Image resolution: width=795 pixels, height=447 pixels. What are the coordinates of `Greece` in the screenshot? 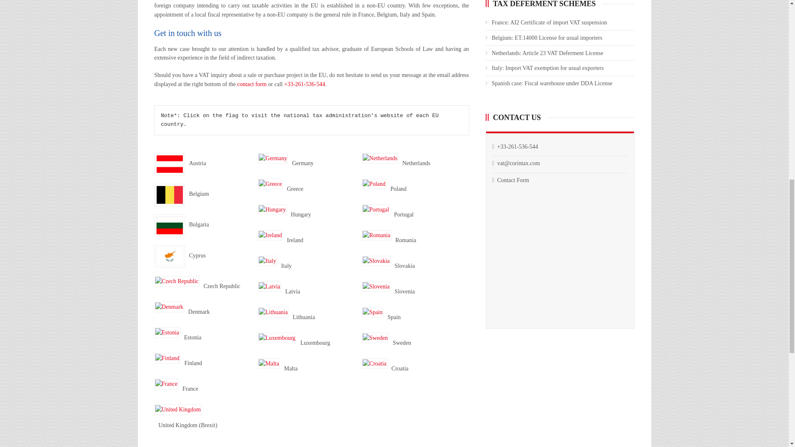 It's located at (270, 184).